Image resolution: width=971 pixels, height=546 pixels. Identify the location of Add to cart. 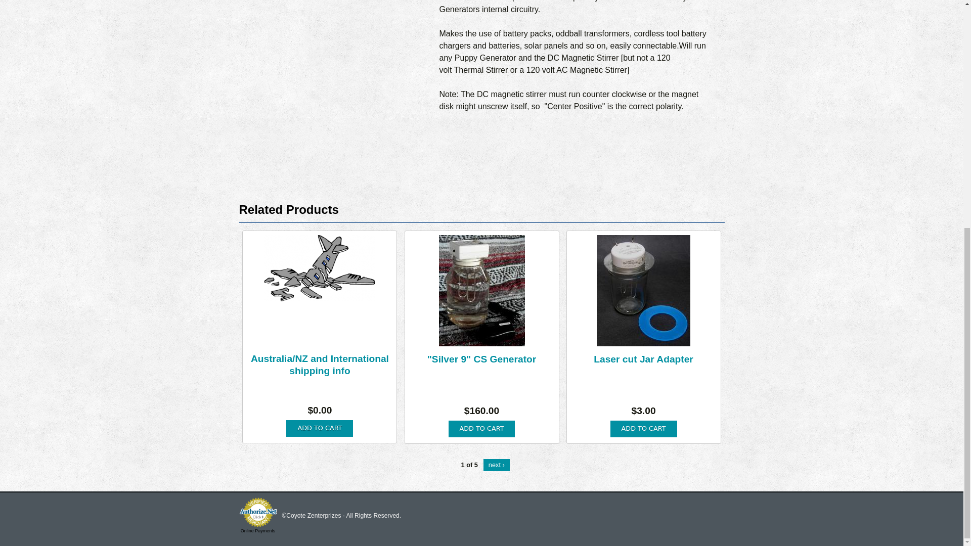
(320, 428).